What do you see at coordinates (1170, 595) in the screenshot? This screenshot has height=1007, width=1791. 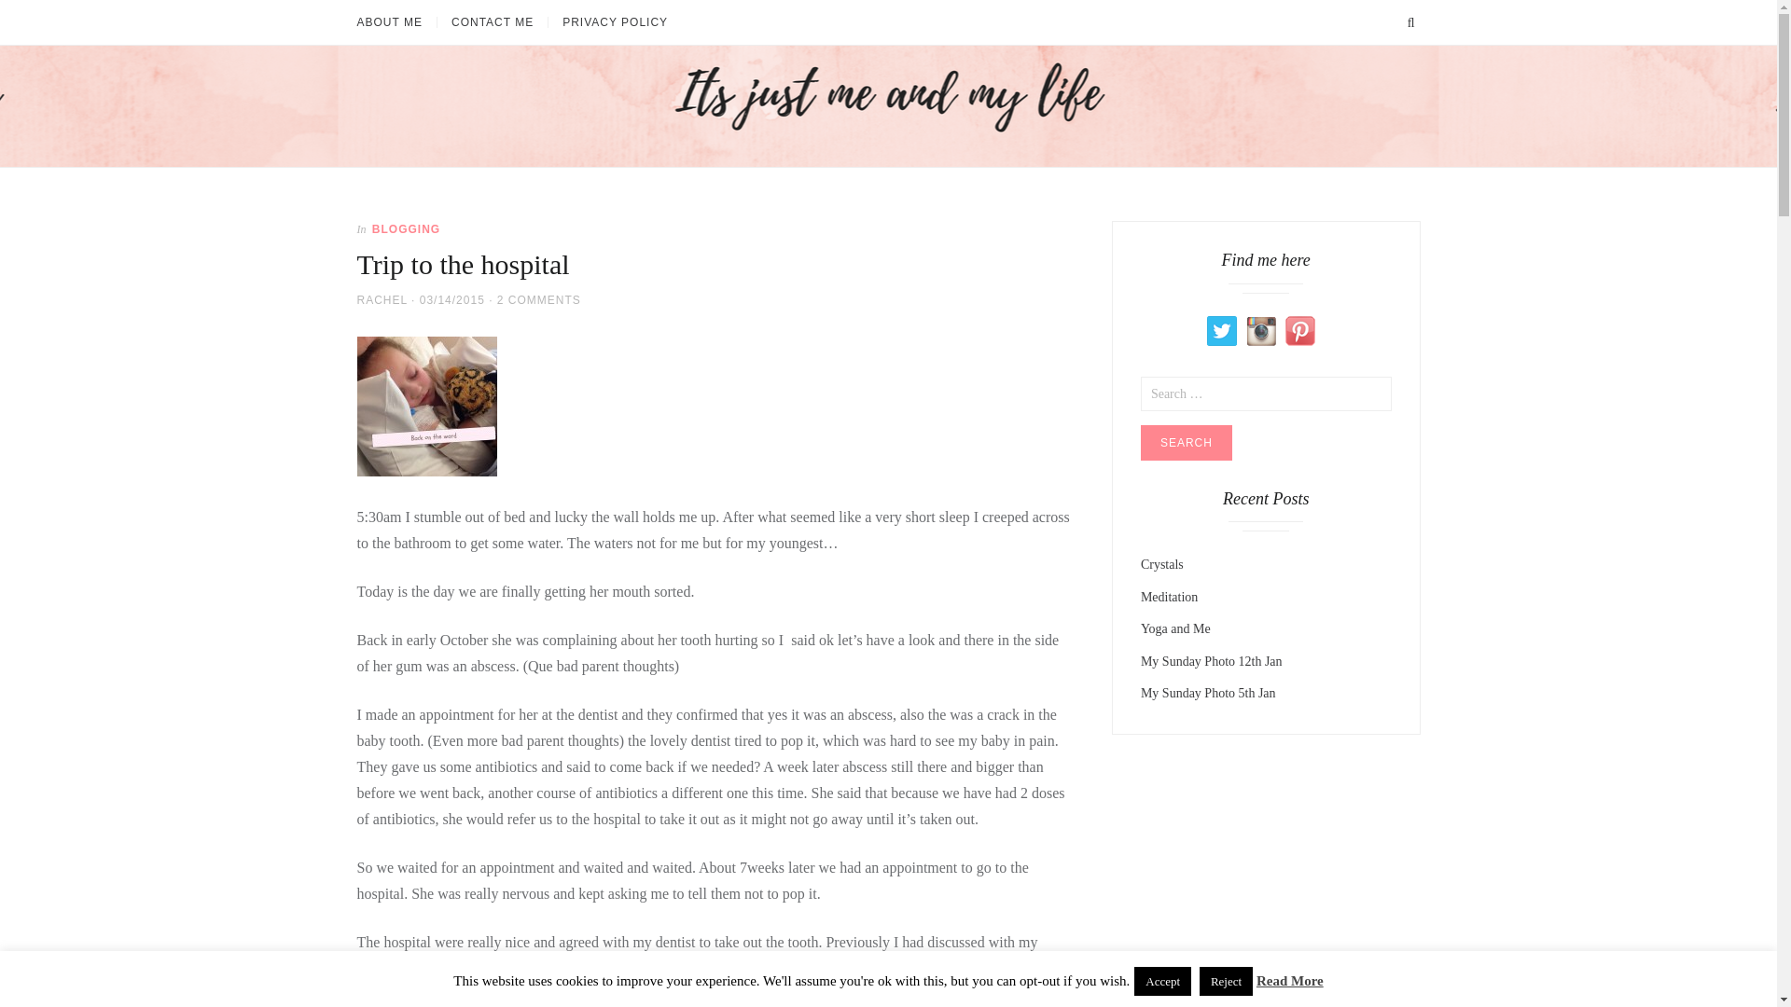 I see `Meditation` at bounding box center [1170, 595].